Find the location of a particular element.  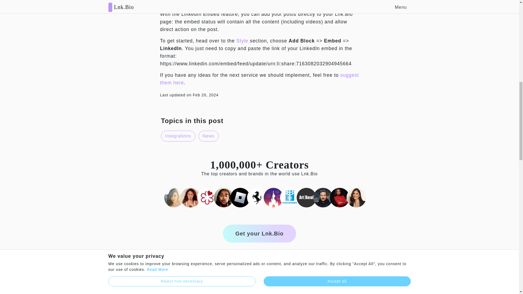

tamikadmallory is located at coordinates (339, 197).